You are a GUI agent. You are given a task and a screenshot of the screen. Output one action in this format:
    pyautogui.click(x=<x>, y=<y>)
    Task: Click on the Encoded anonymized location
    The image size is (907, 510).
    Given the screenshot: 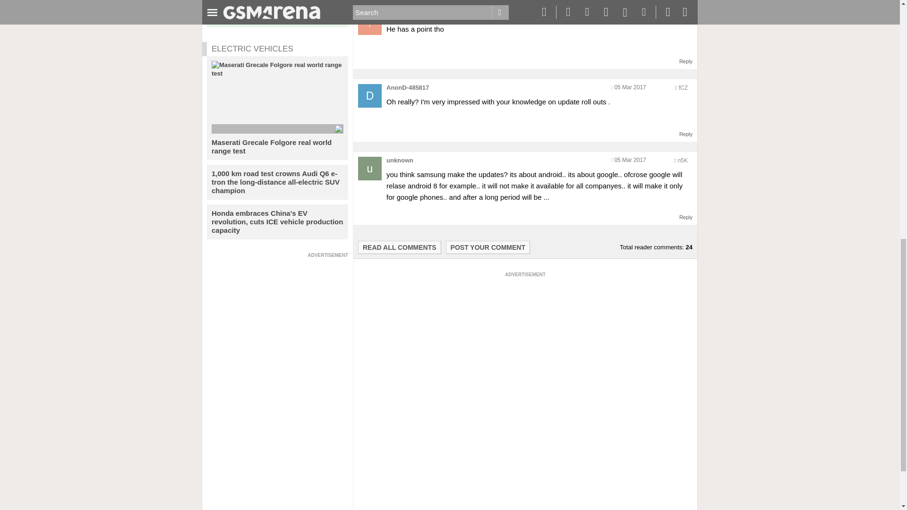 What is the action you would take?
    pyautogui.click(x=681, y=15)
    